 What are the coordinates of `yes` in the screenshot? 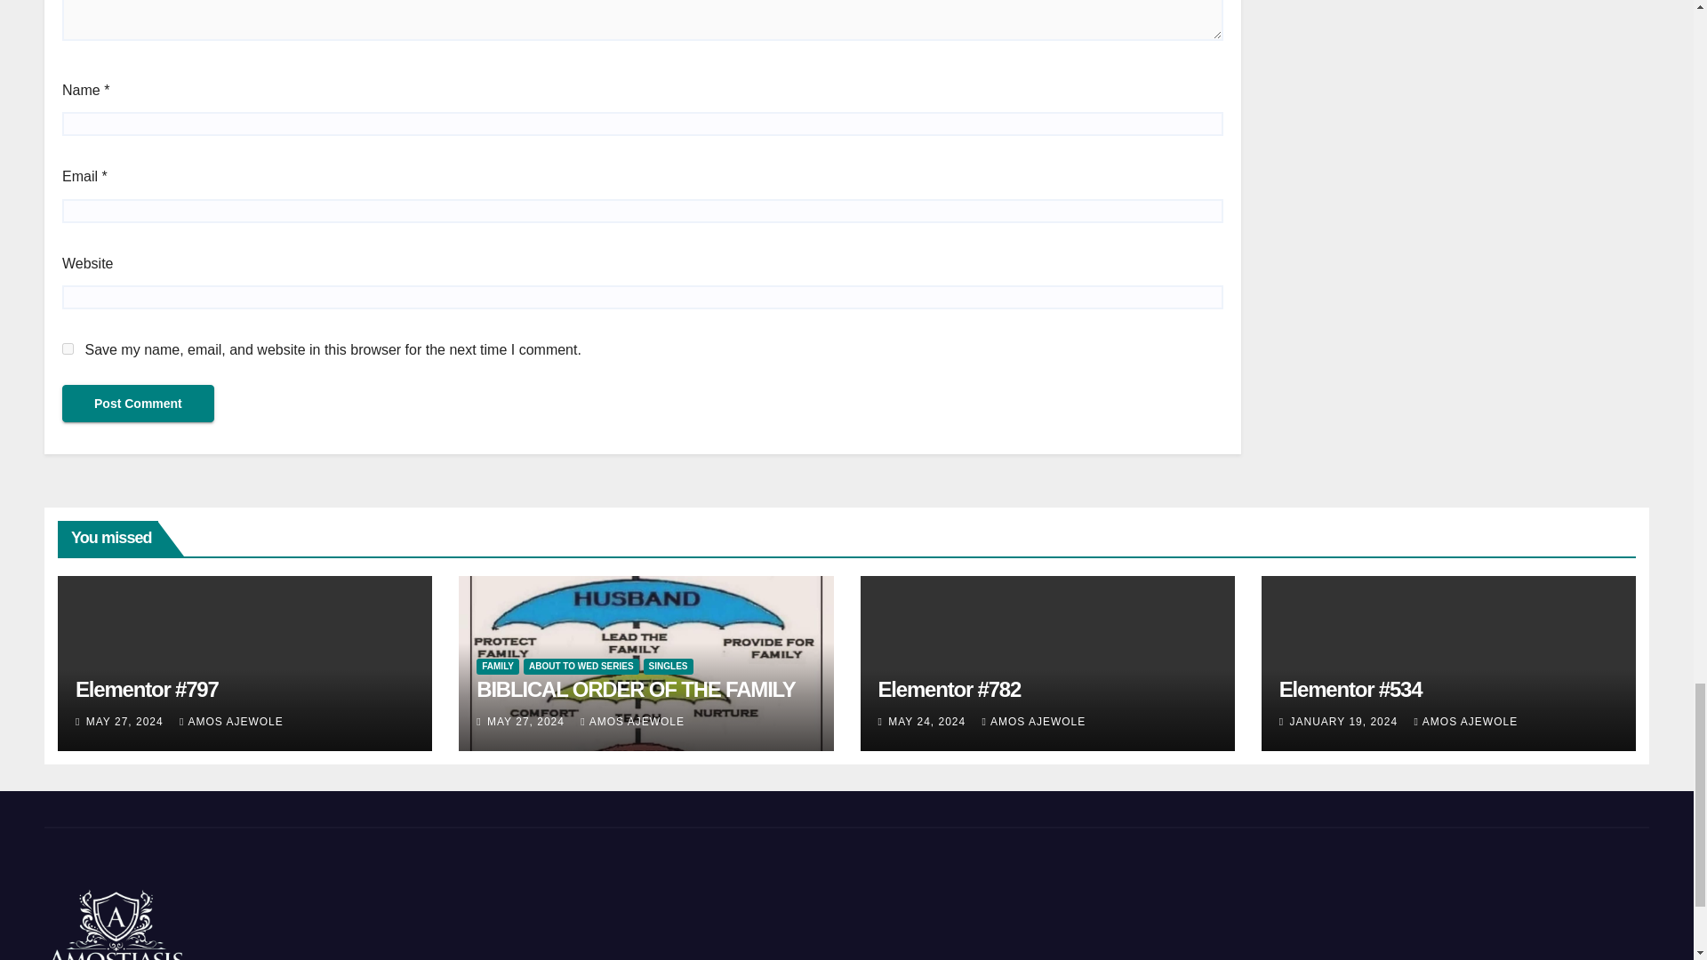 It's located at (68, 348).